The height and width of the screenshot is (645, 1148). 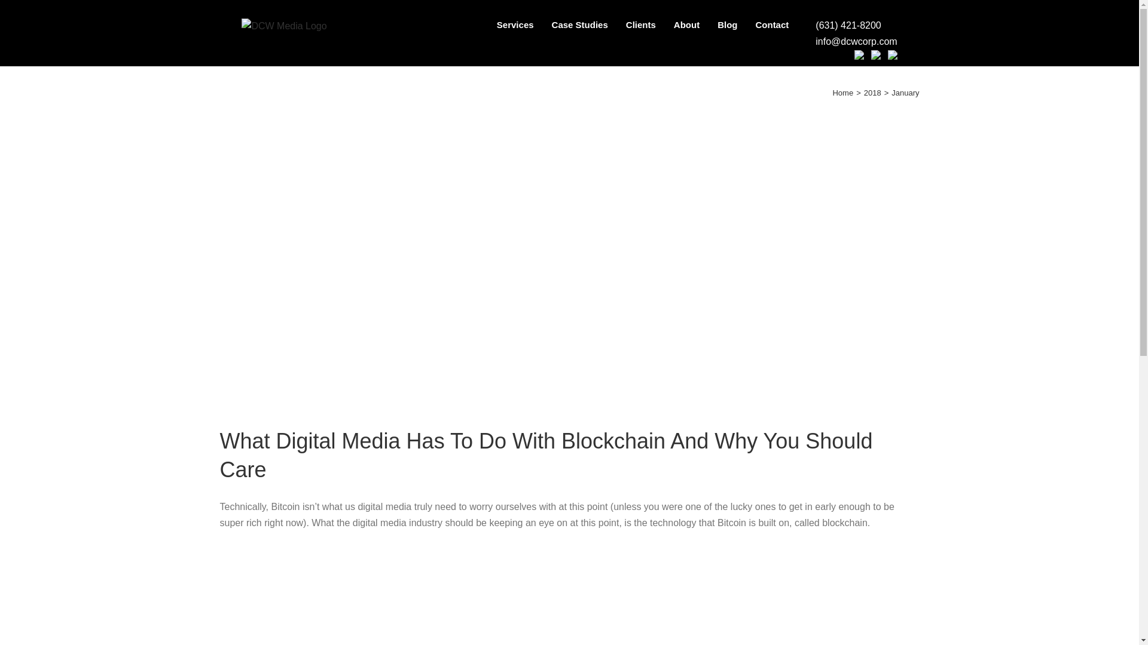 What do you see at coordinates (842, 93) in the screenshot?
I see `Home` at bounding box center [842, 93].